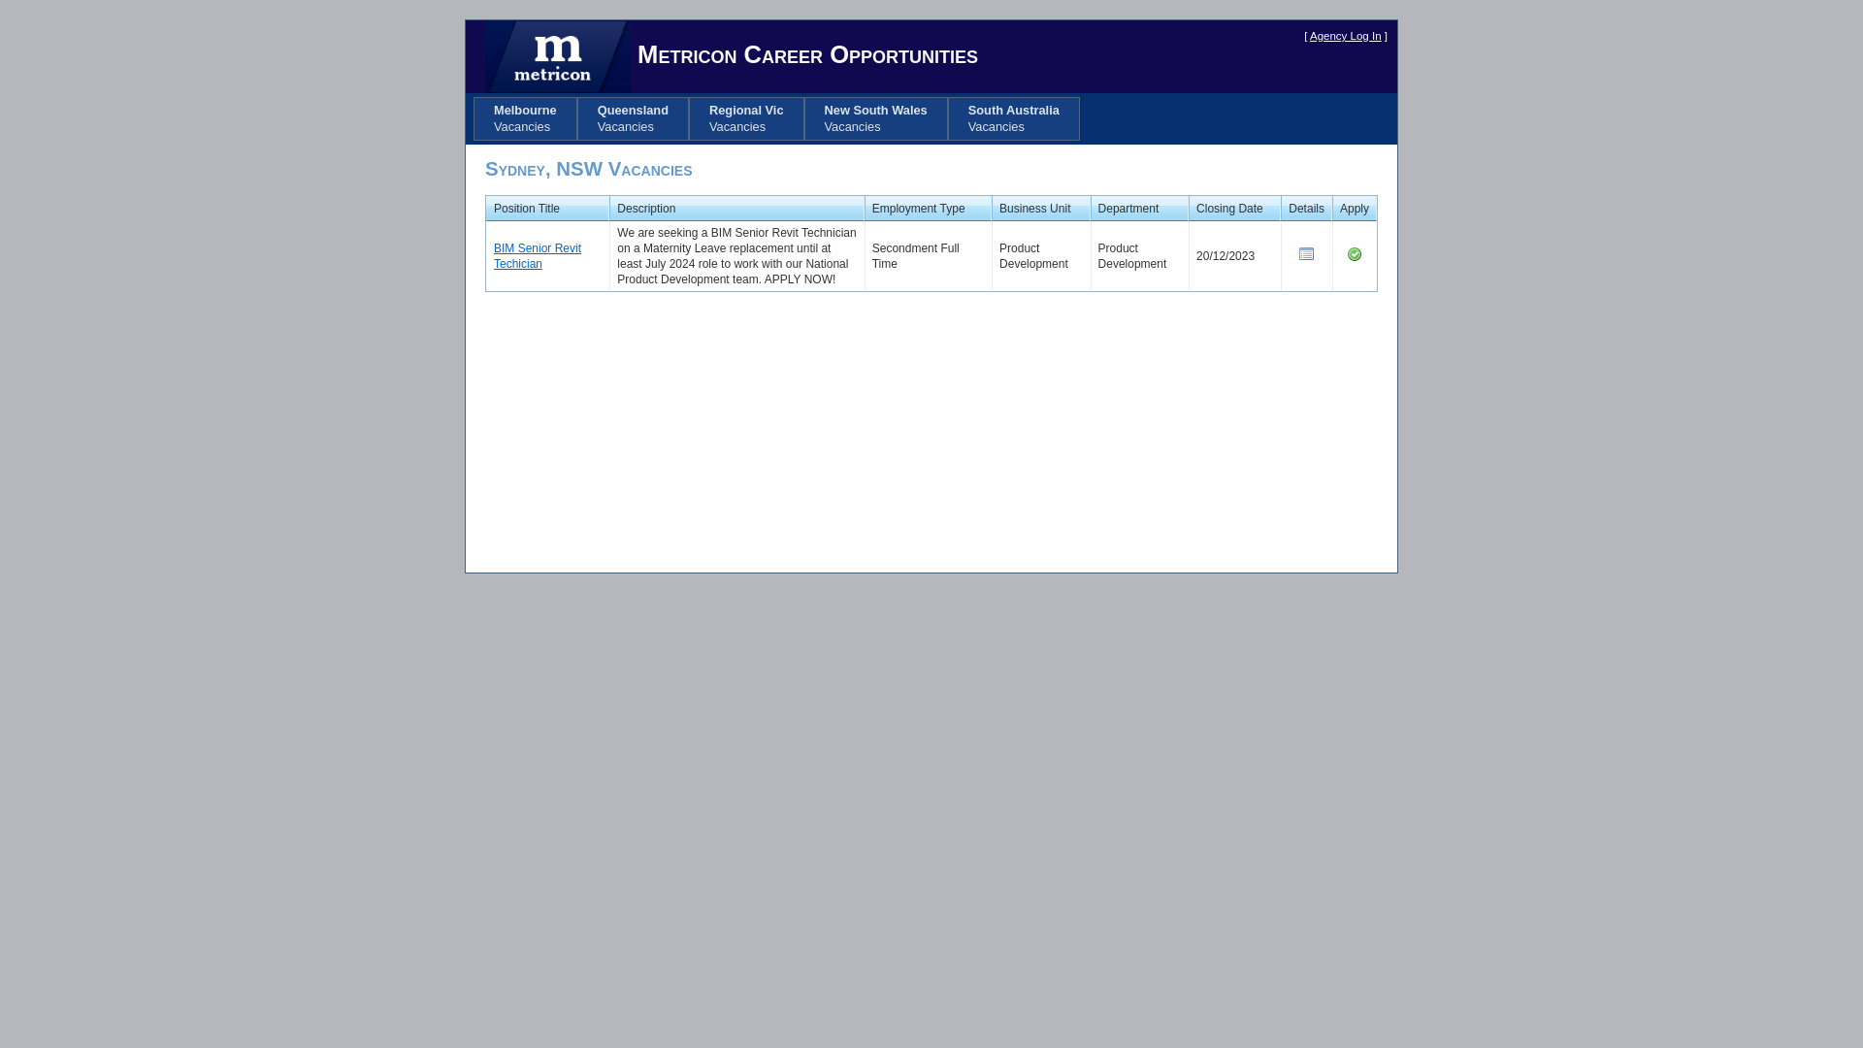  I want to click on Closing Date, so click(1230, 209).